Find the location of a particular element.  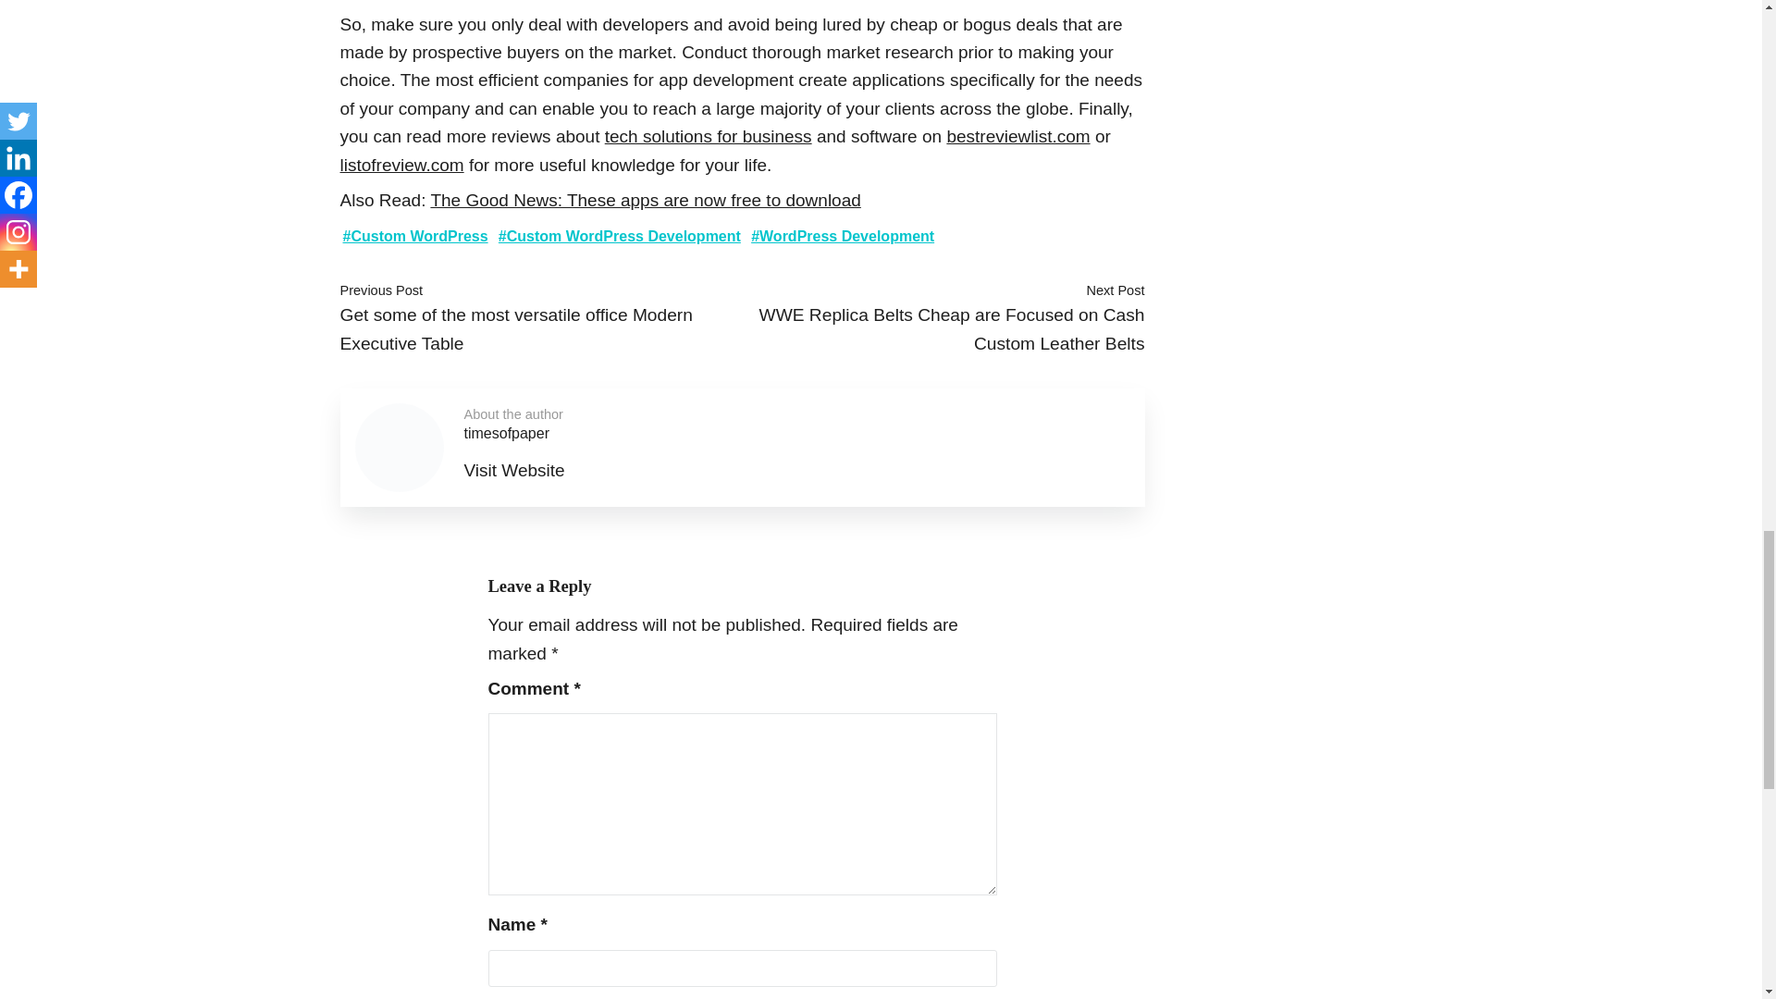

The Good News: These apps are now free to download is located at coordinates (644, 200).